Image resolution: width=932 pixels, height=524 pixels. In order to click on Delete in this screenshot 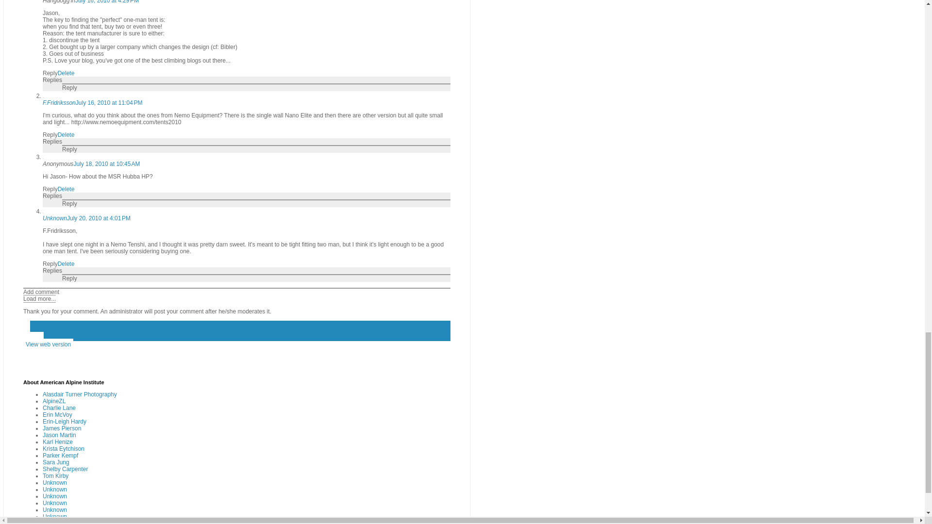, I will do `click(66, 263)`.